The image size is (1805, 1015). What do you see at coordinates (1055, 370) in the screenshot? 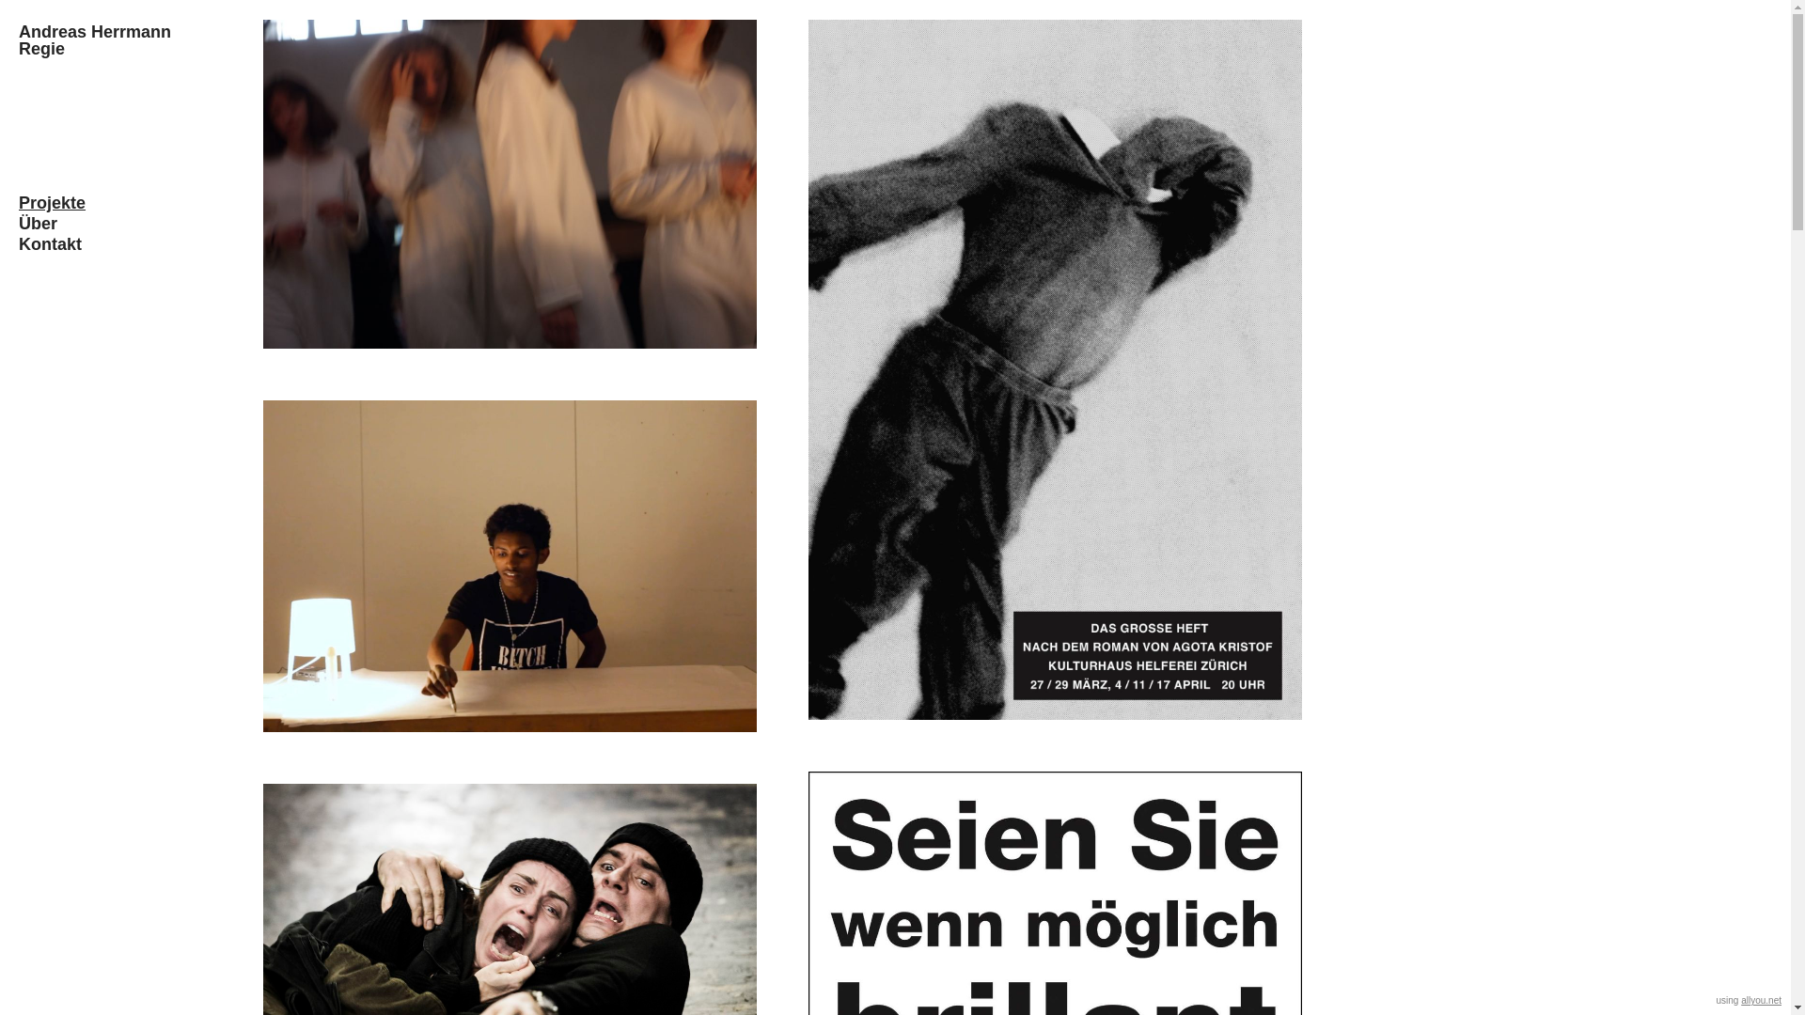
I see `DAS GROSSE HEFT` at bounding box center [1055, 370].